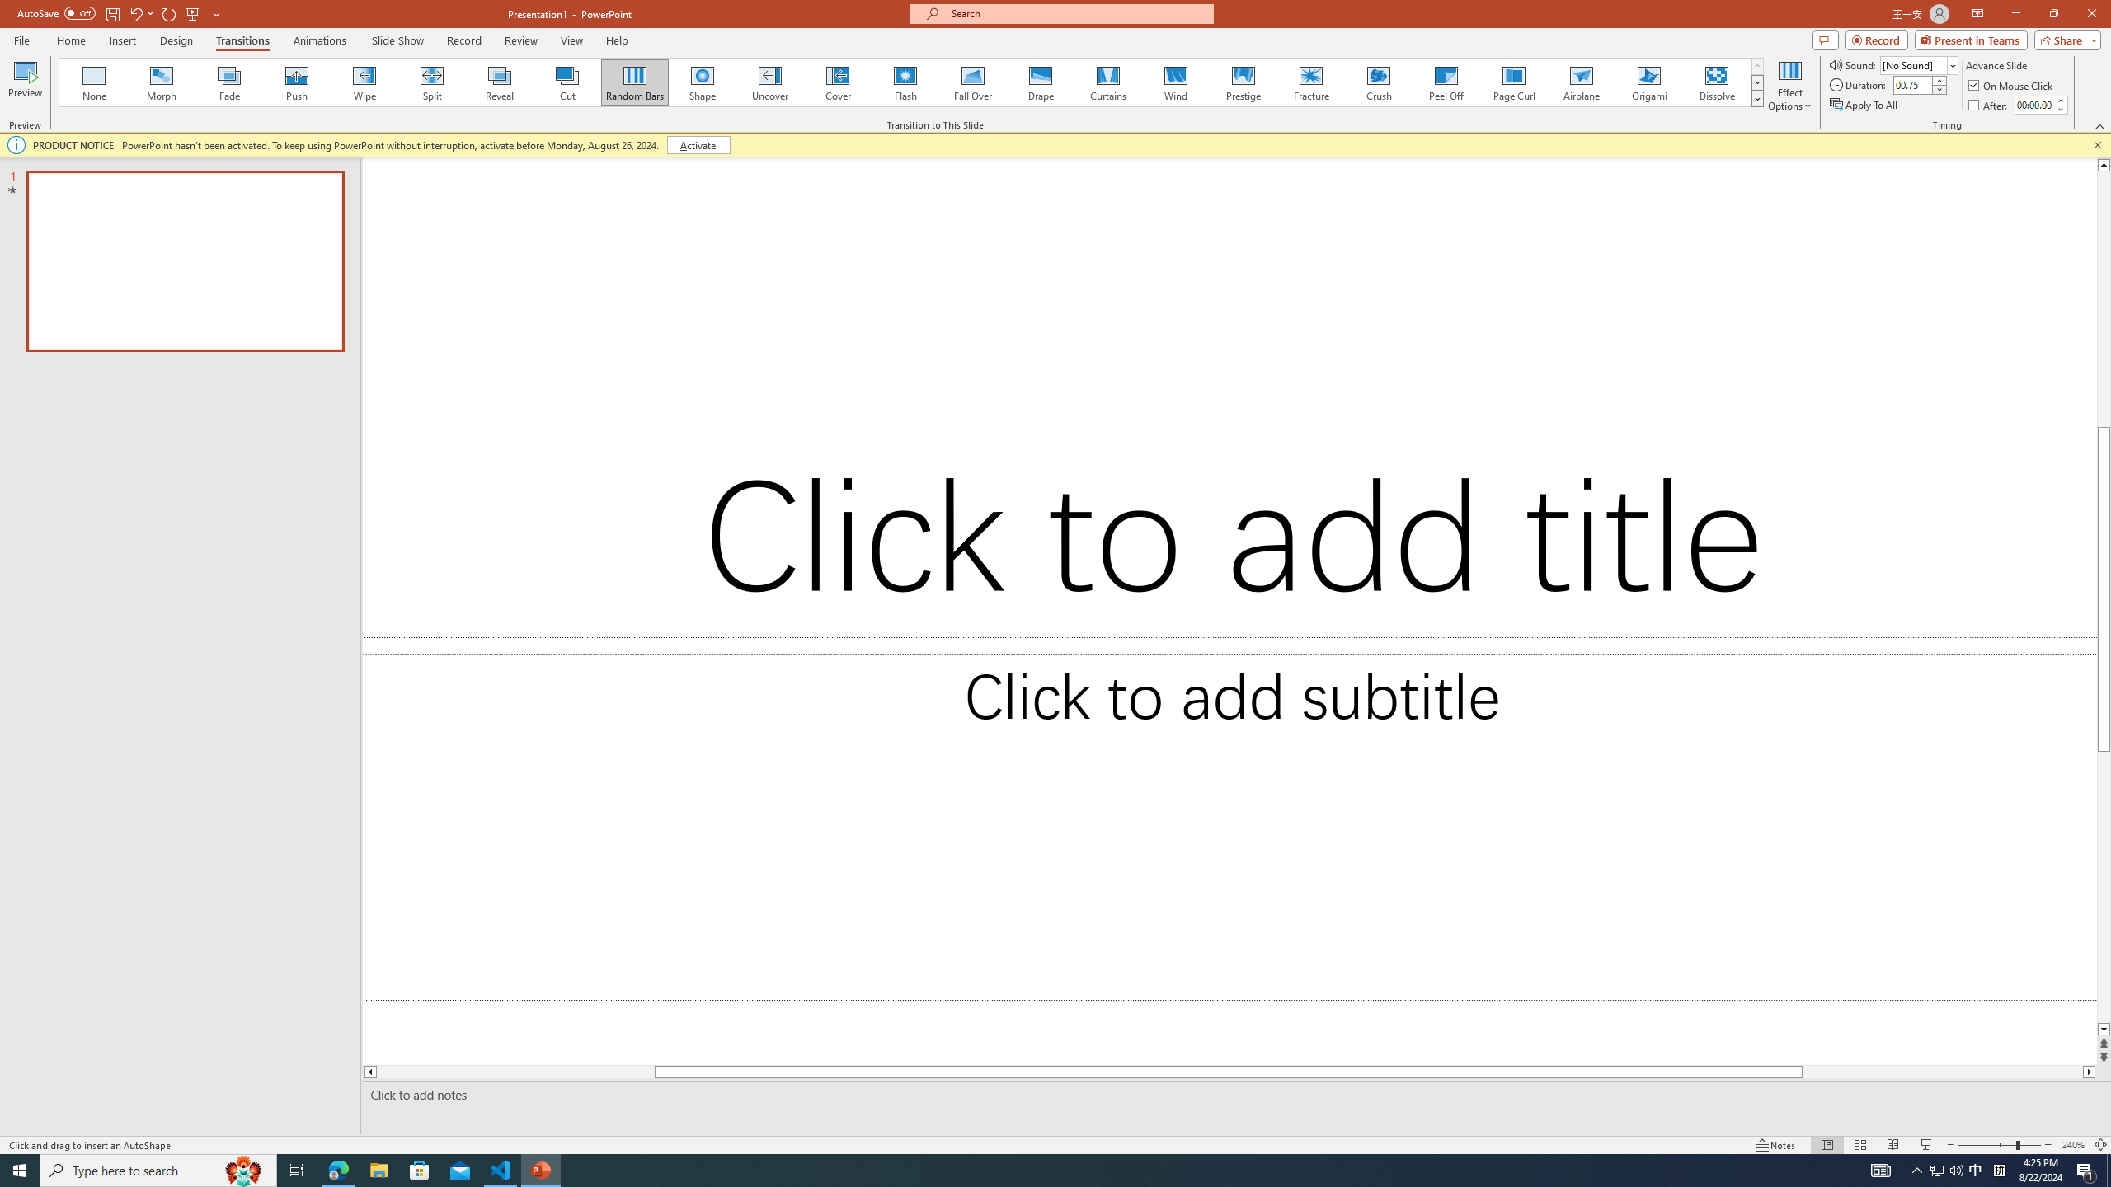 Image resolution: width=2111 pixels, height=1187 pixels. I want to click on Wind, so click(1175, 82).